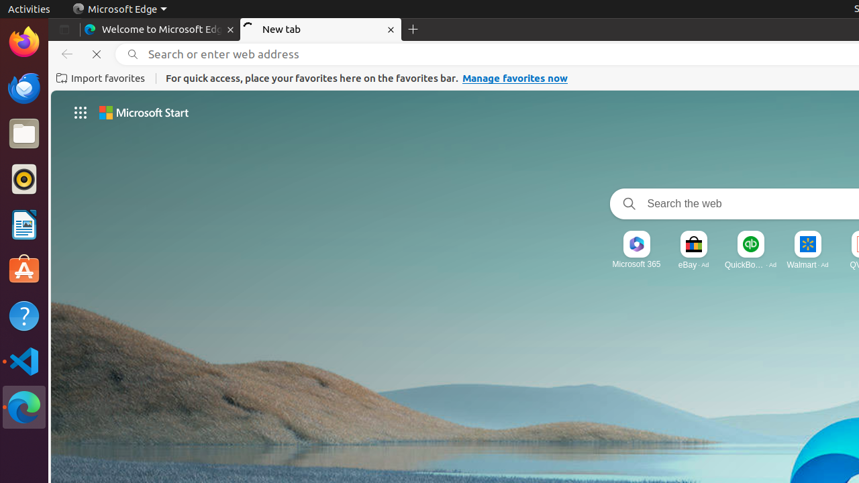 The image size is (859, 483). Describe the element at coordinates (705, 264) in the screenshot. I see `Ad` at that location.